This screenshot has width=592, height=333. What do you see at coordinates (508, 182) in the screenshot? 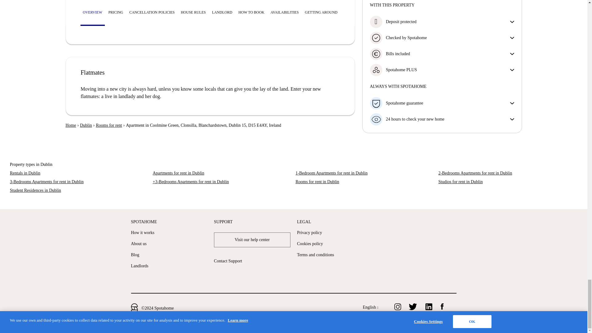
I see `Studios for rent in Dublin` at bounding box center [508, 182].